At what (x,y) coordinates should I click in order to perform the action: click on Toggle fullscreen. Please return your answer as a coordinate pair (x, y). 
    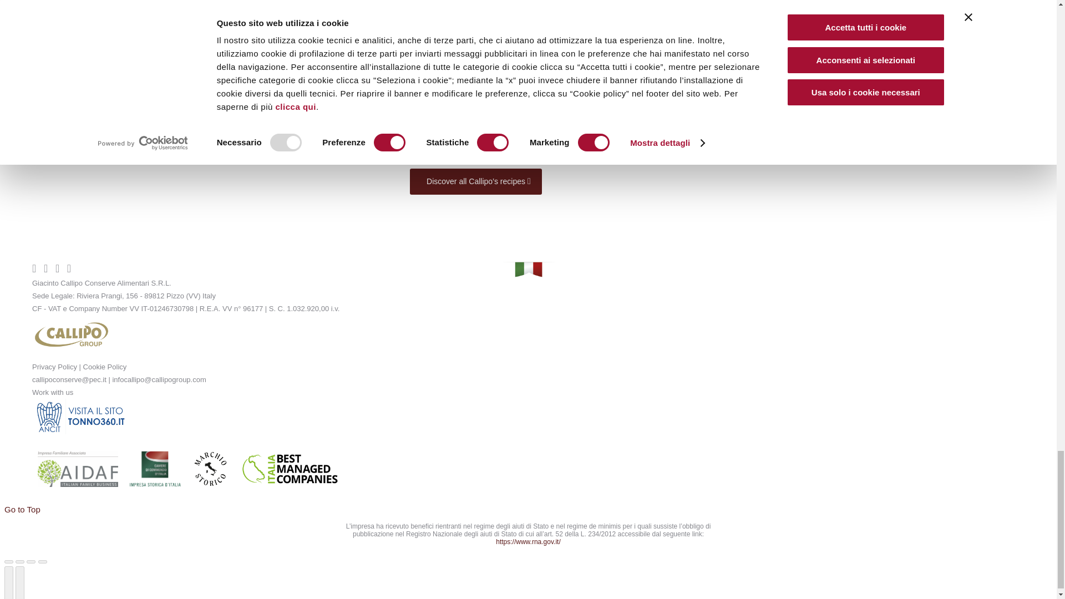
    Looking at the image, I should click on (31, 561).